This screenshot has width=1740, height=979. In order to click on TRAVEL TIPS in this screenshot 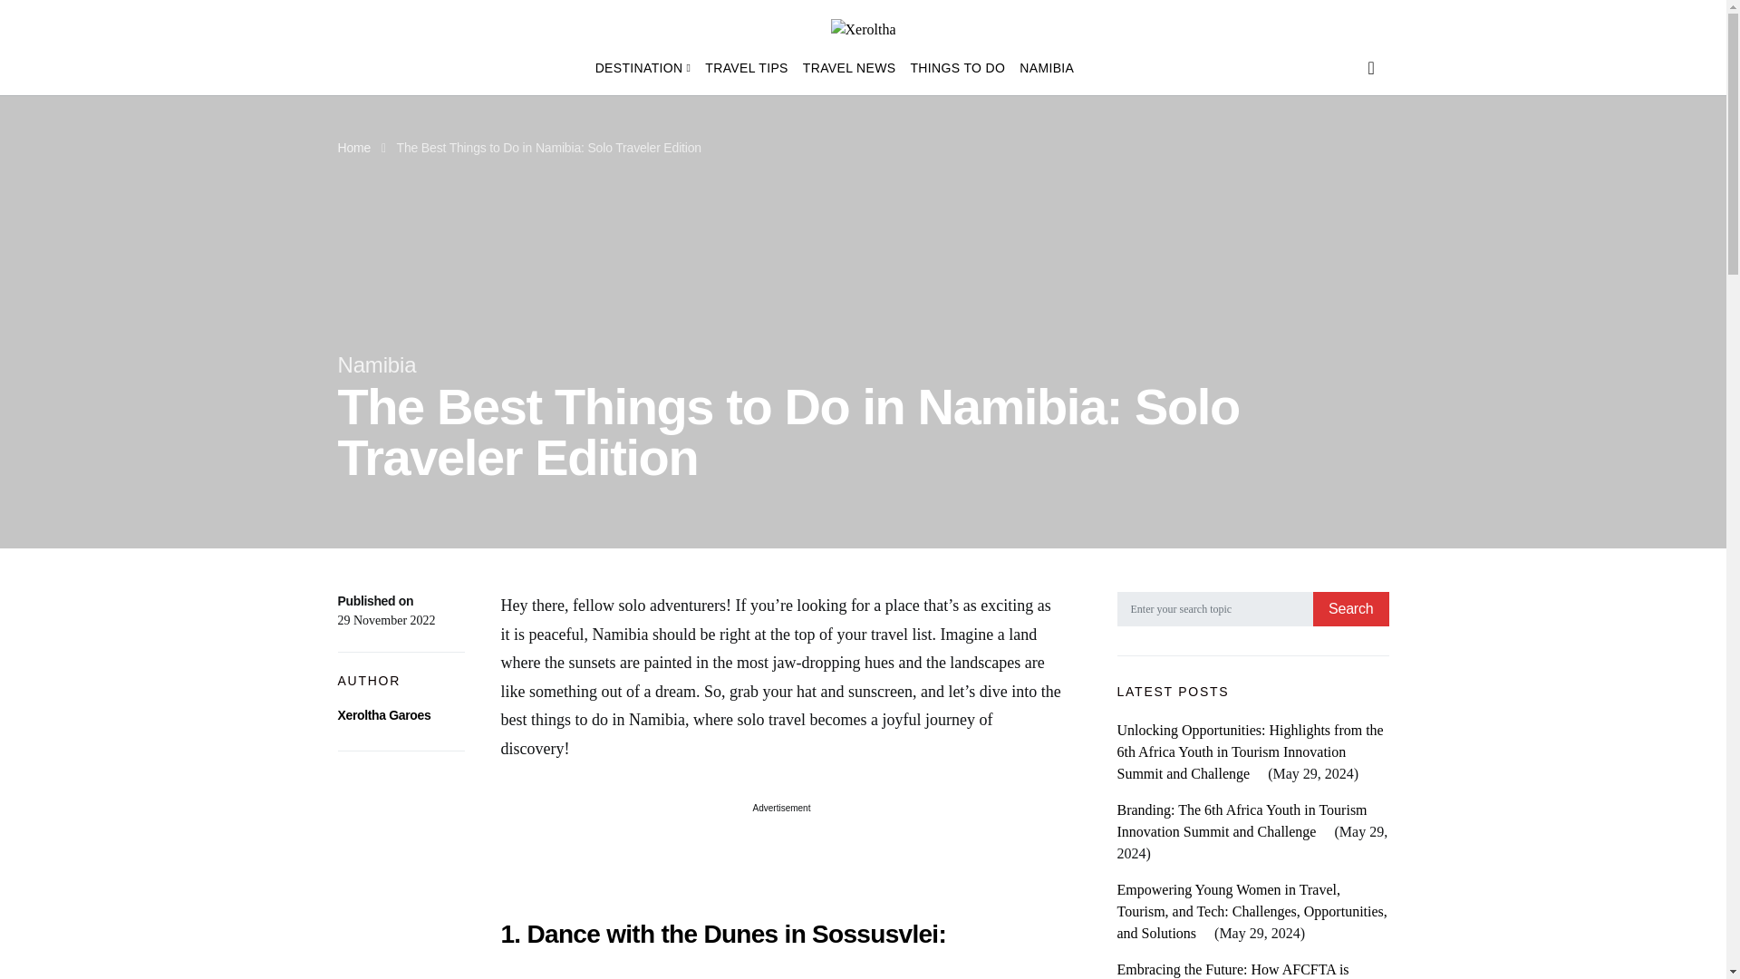, I will do `click(746, 67)`.